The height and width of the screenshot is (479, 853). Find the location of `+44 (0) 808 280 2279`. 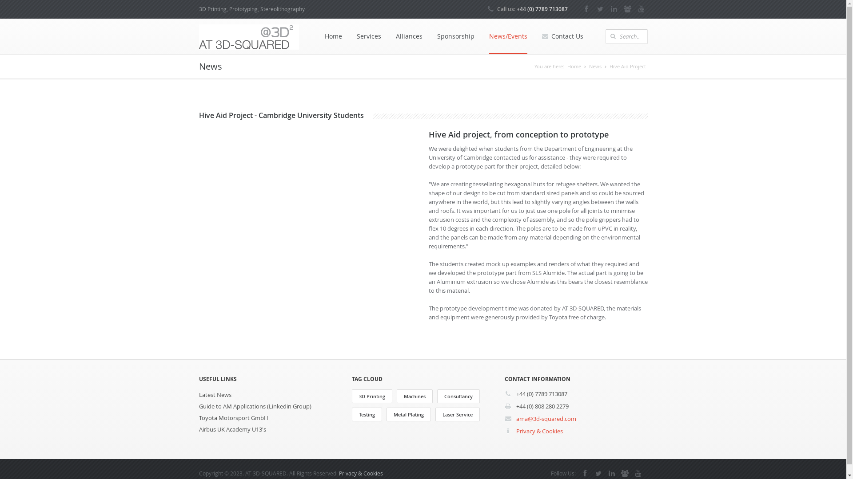

+44 (0) 808 280 2279 is located at coordinates (542, 406).